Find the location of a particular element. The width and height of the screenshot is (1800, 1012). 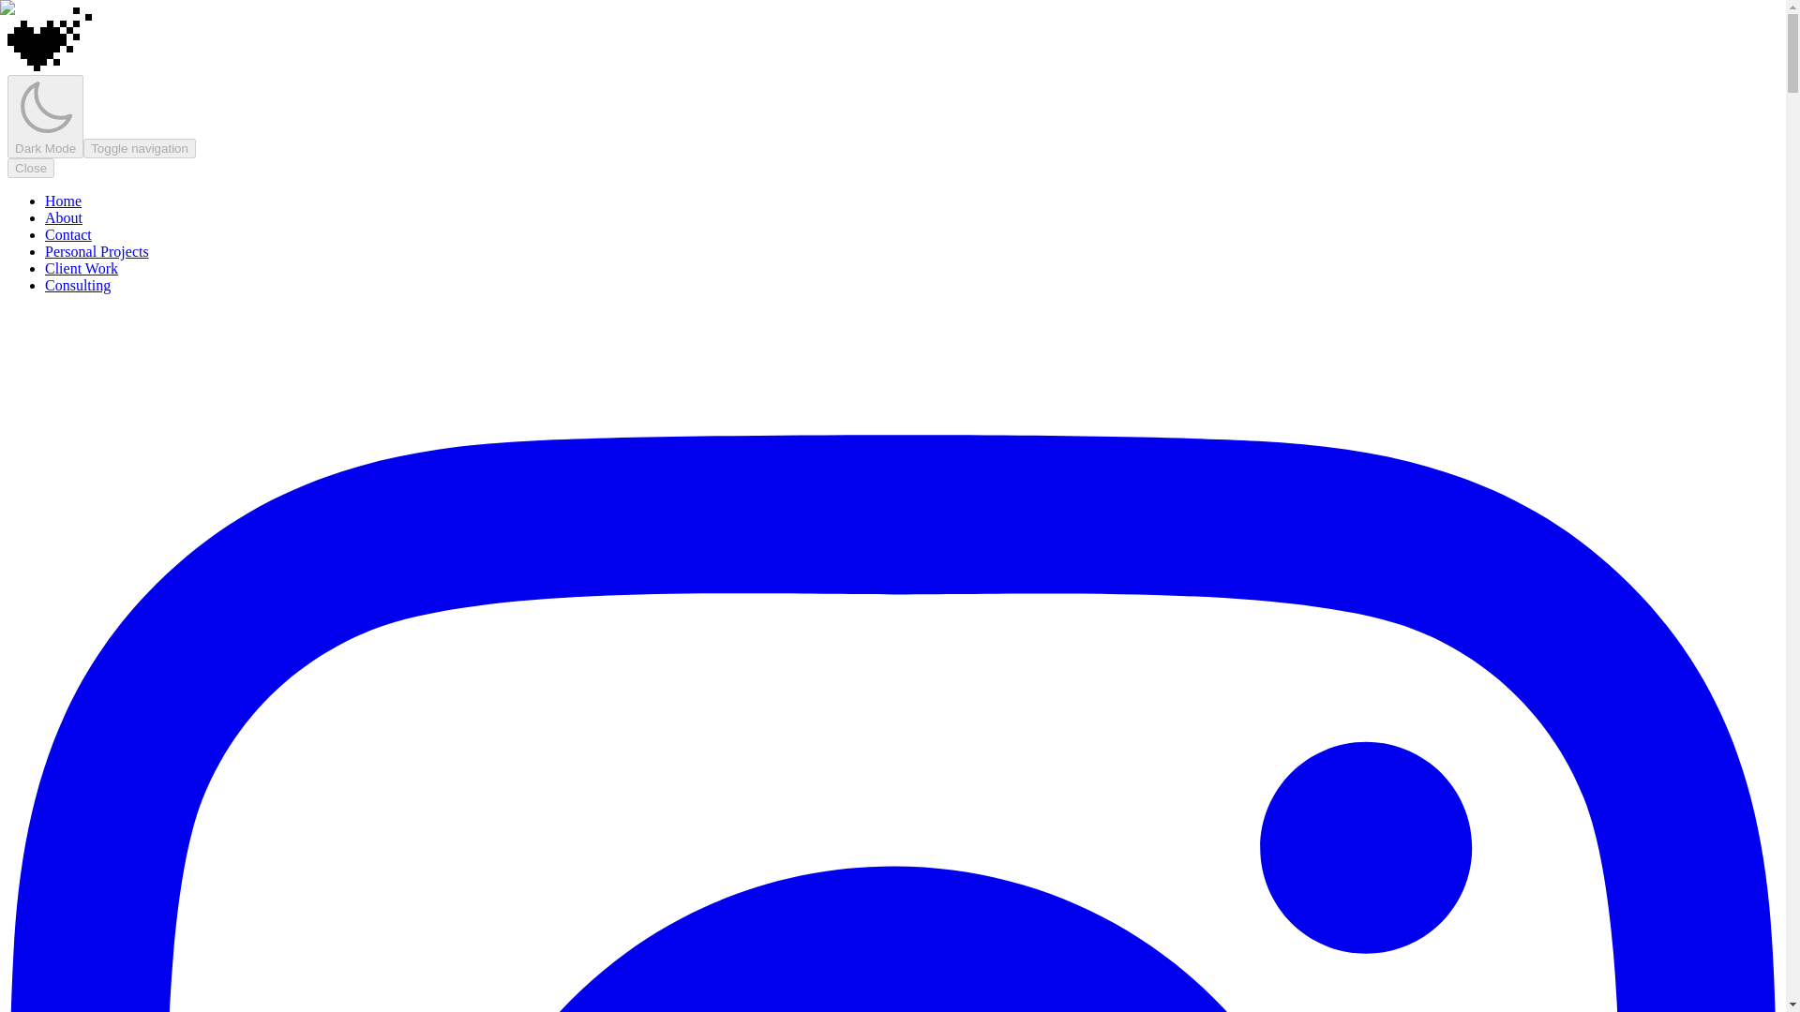

Dark Mode is located at coordinates (45, 116).